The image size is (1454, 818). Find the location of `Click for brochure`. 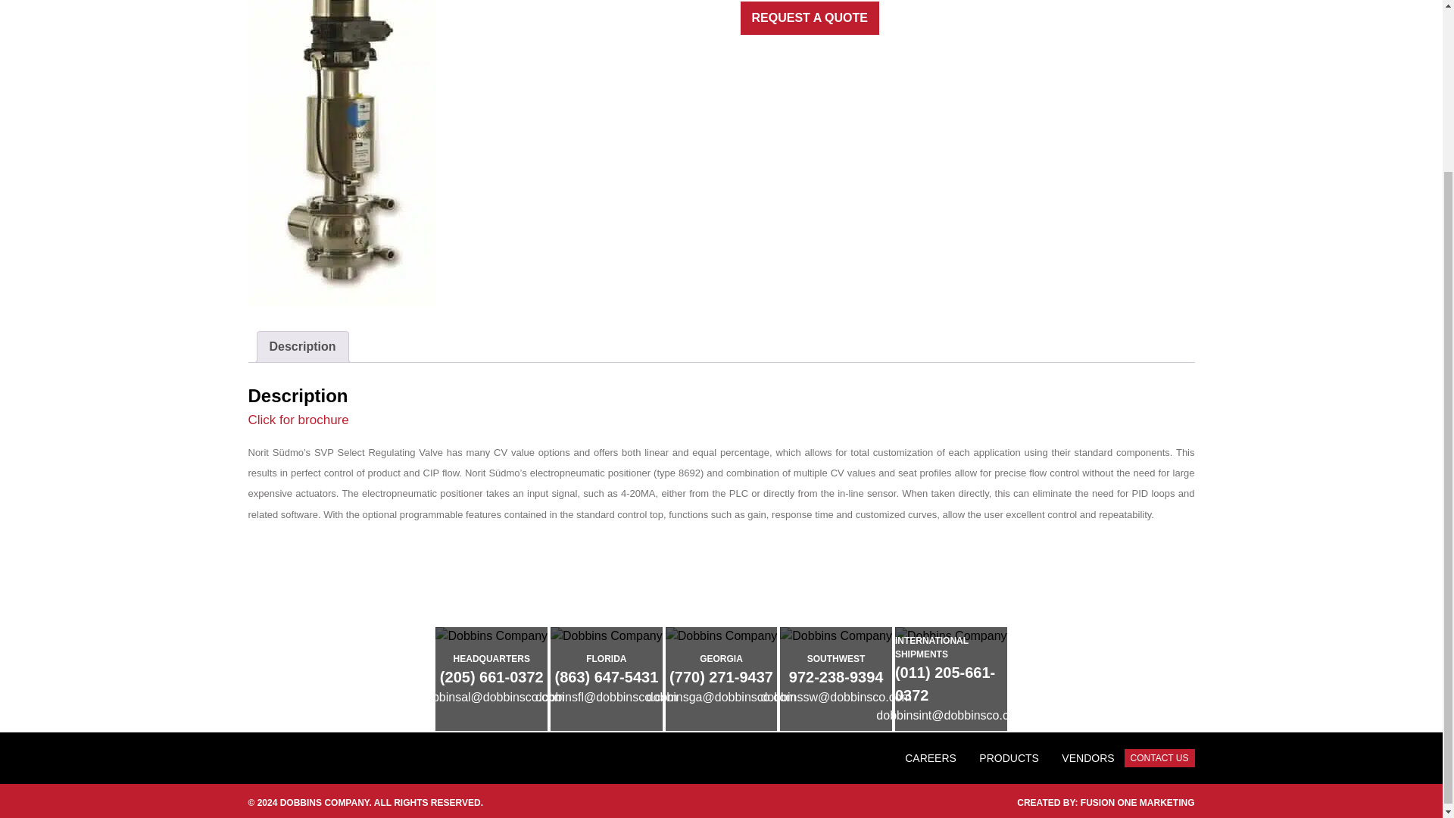

Click for brochure is located at coordinates (298, 420).